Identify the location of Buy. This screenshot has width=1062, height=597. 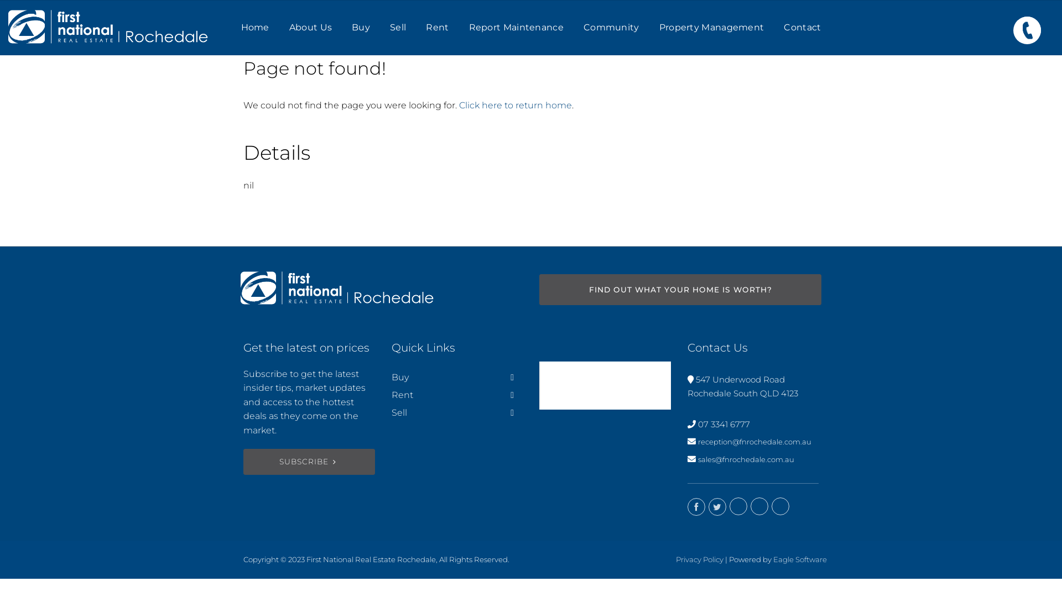
(361, 28).